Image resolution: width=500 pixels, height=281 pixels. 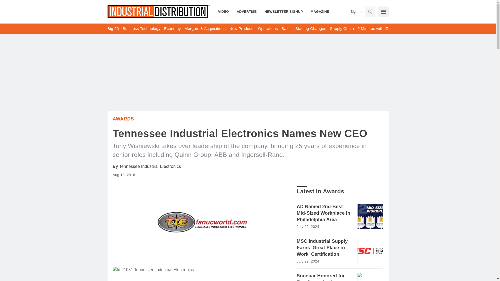 What do you see at coordinates (342, 29) in the screenshot?
I see `Supply Chain` at bounding box center [342, 29].